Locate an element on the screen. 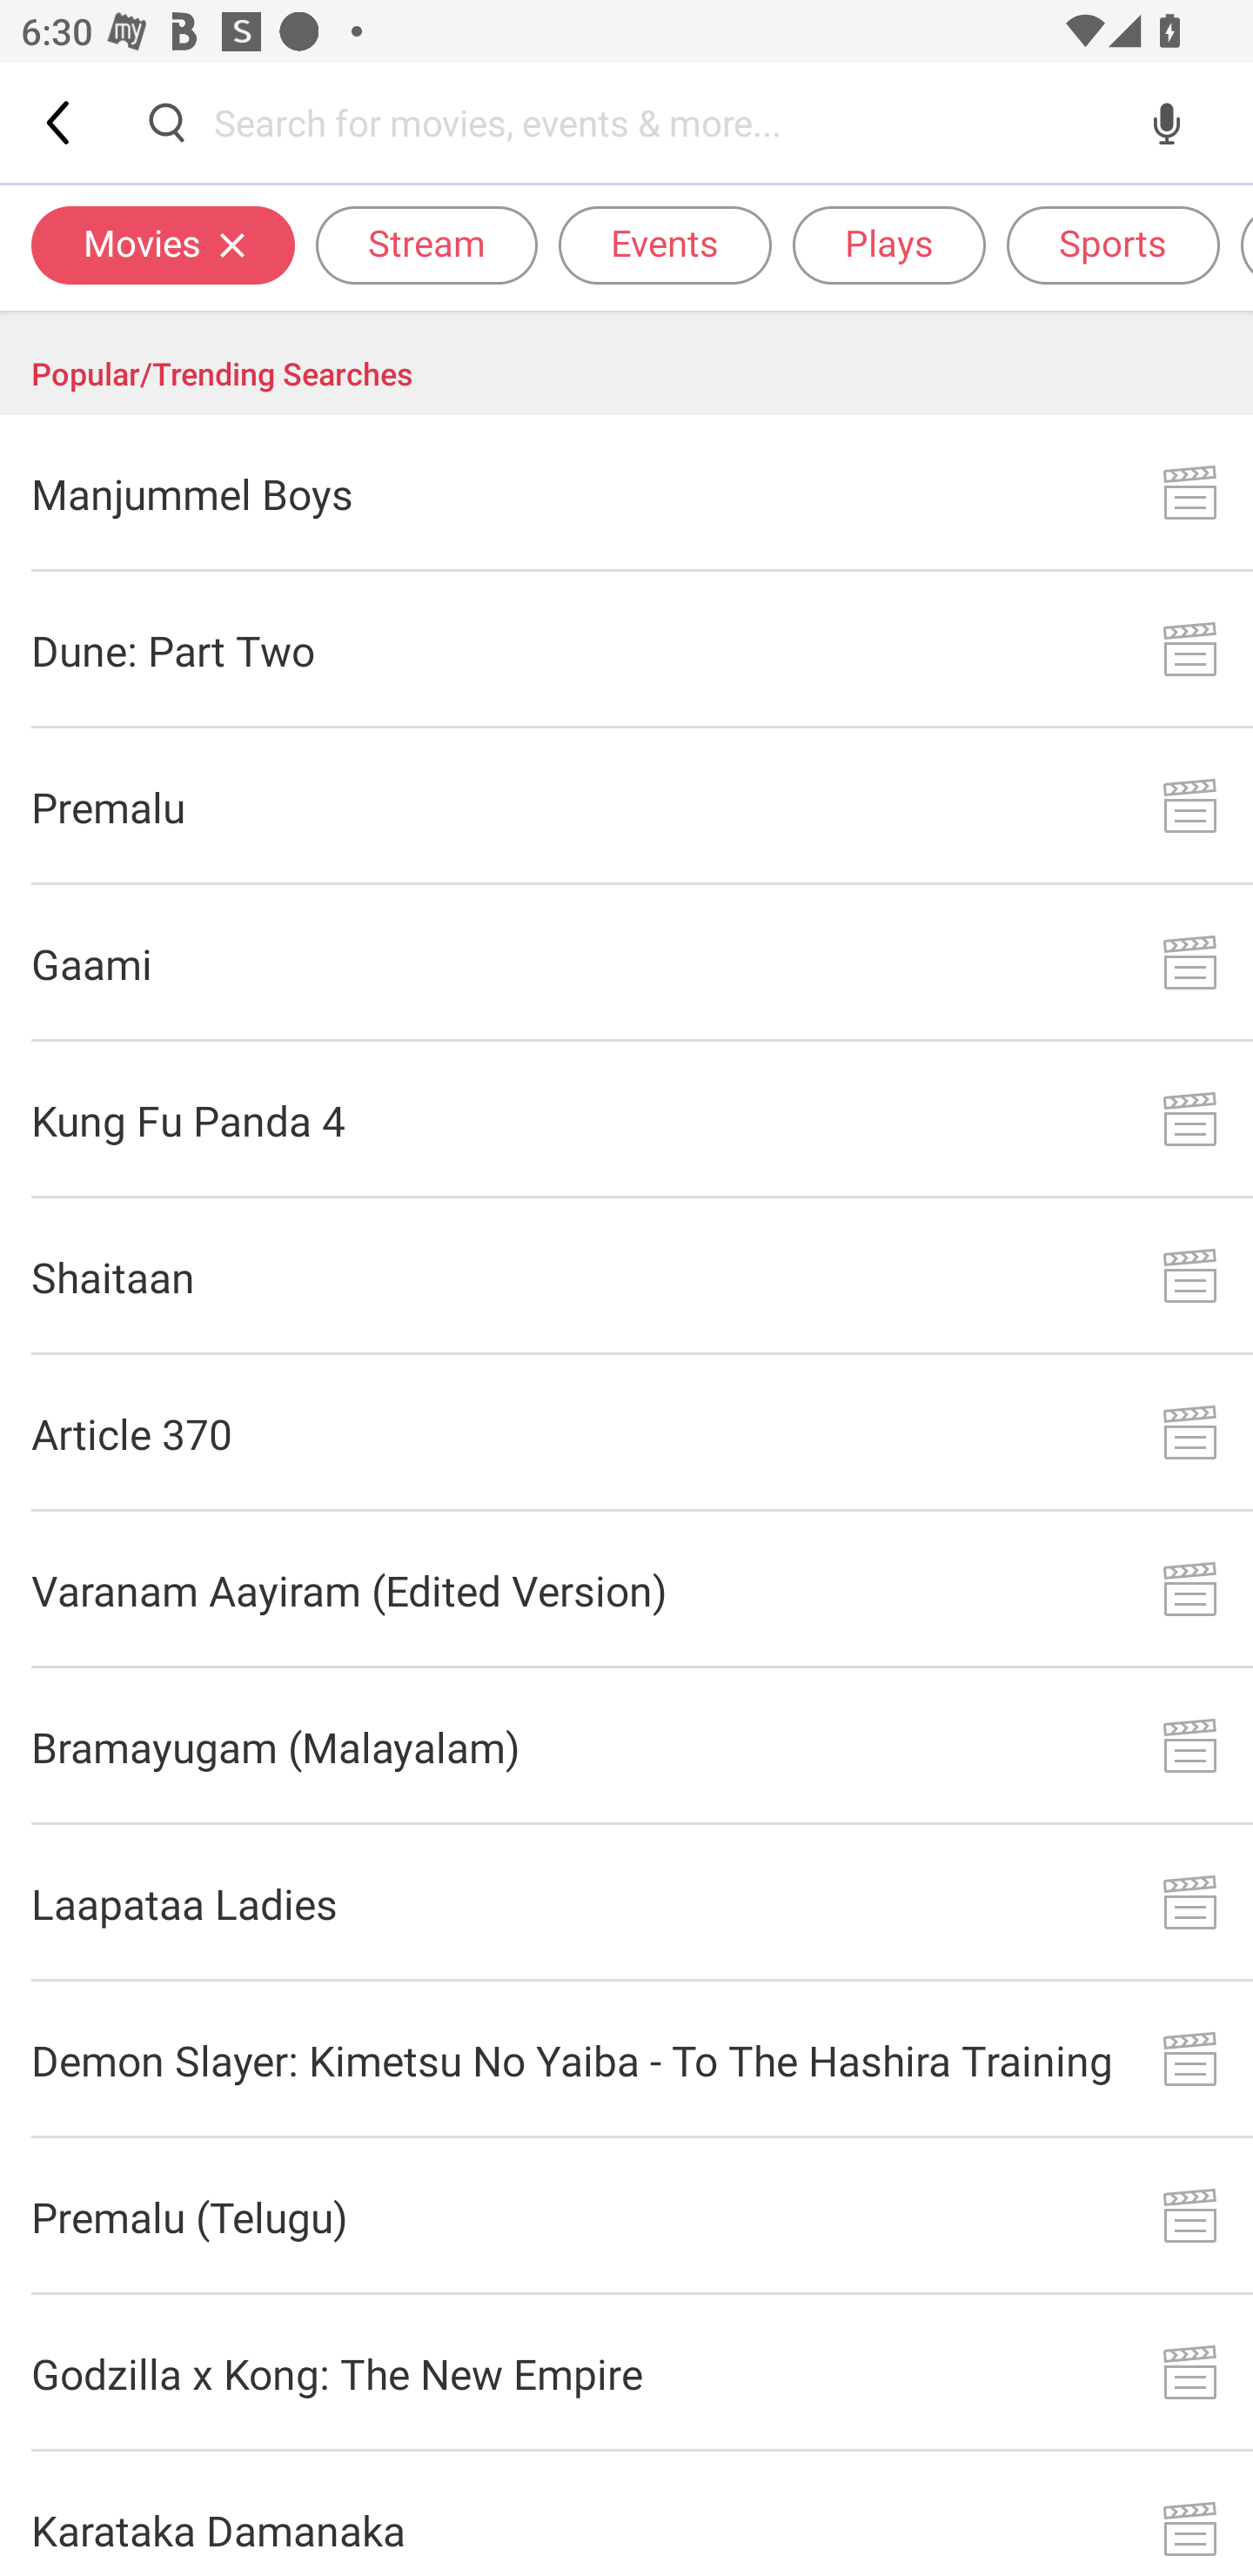  Back is located at coordinates (60, 122).